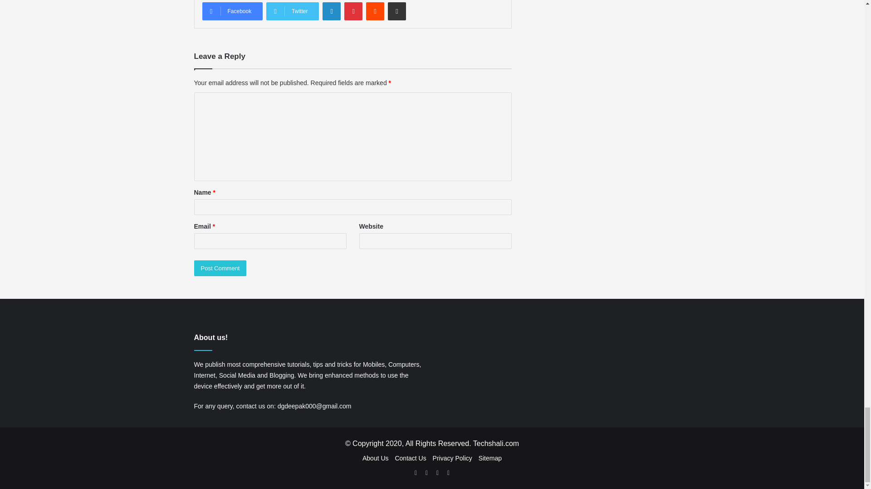 The image size is (871, 489). What do you see at coordinates (353, 11) in the screenshot?
I see `Pinterest` at bounding box center [353, 11].